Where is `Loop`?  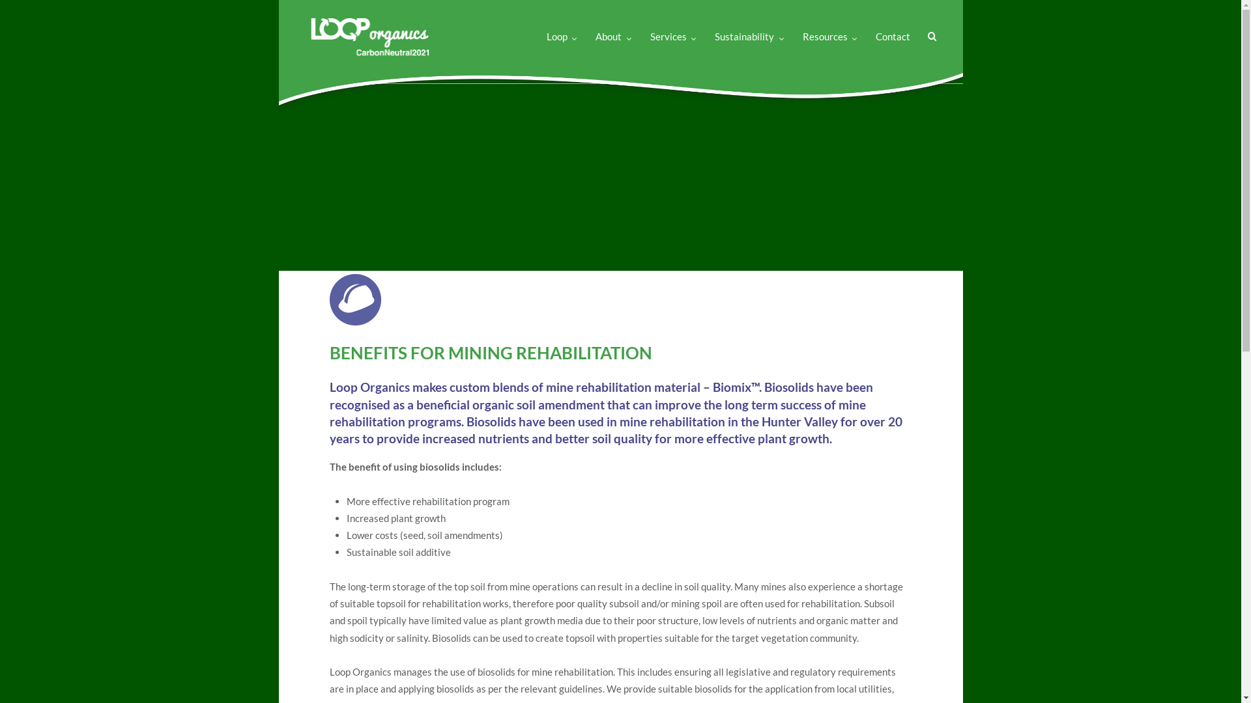 Loop is located at coordinates (562, 22).